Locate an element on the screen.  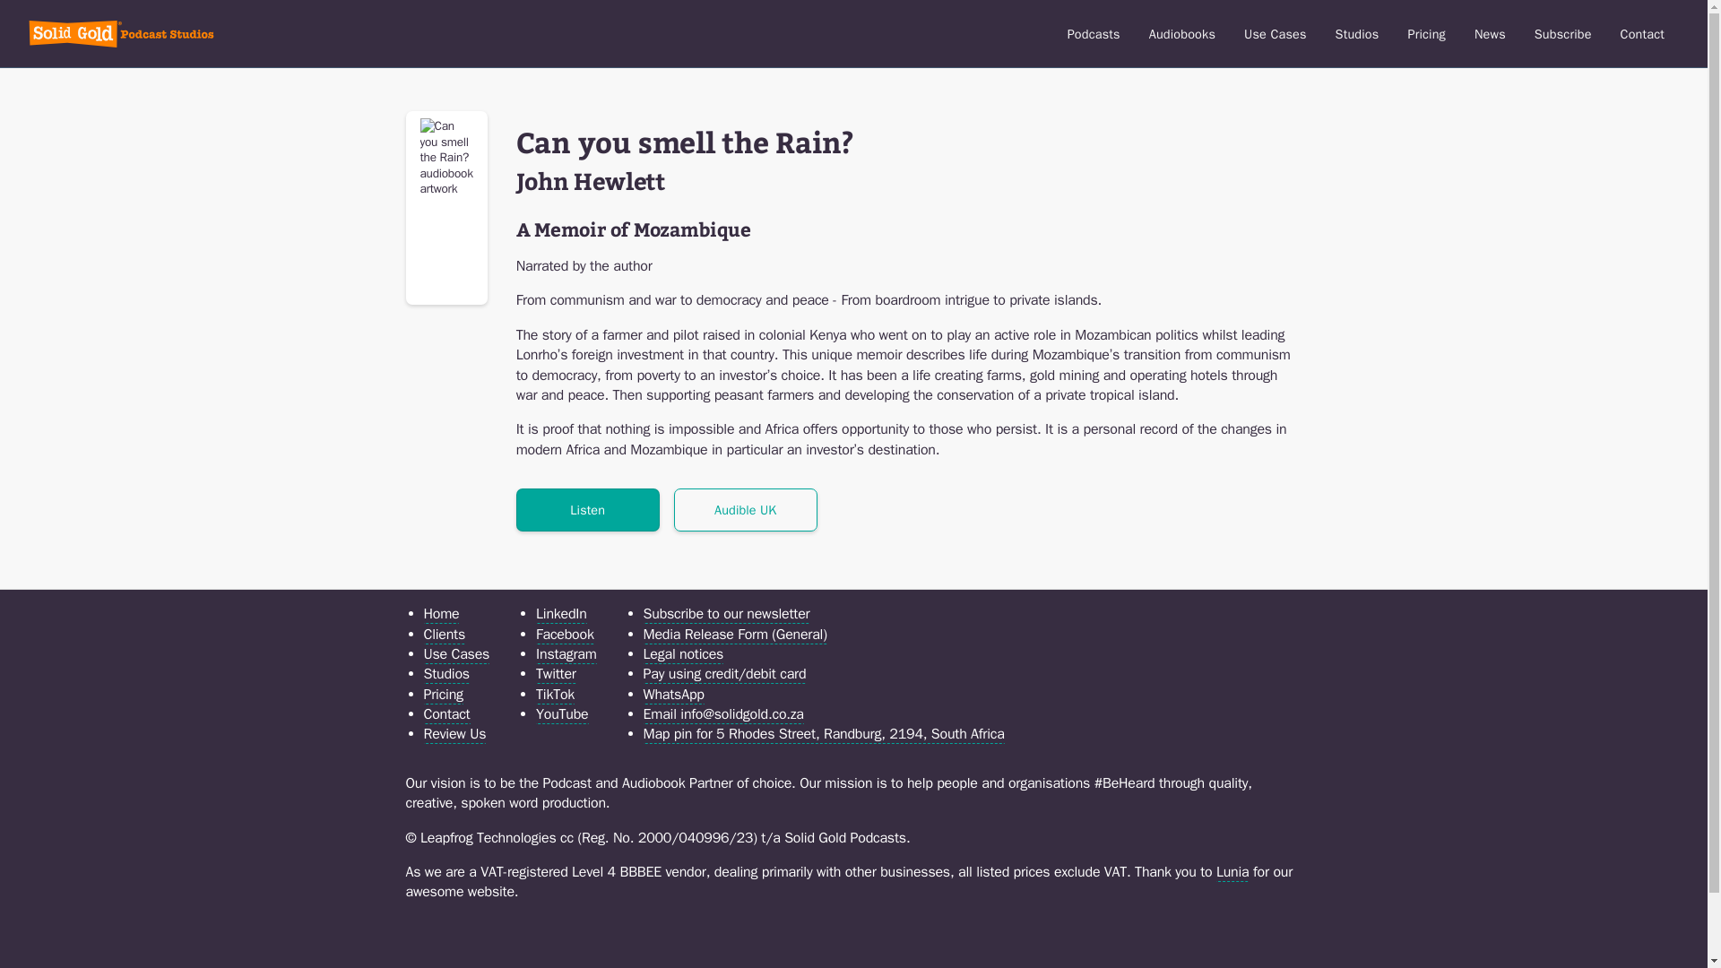
Studios is located at coordinates (1357, 34).